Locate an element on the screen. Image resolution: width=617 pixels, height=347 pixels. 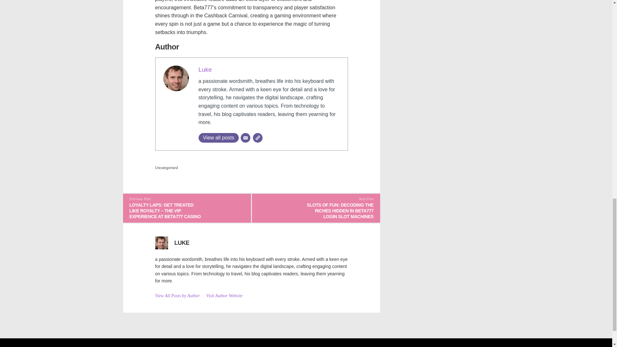
View all posts is located at coordinates (219, 138).